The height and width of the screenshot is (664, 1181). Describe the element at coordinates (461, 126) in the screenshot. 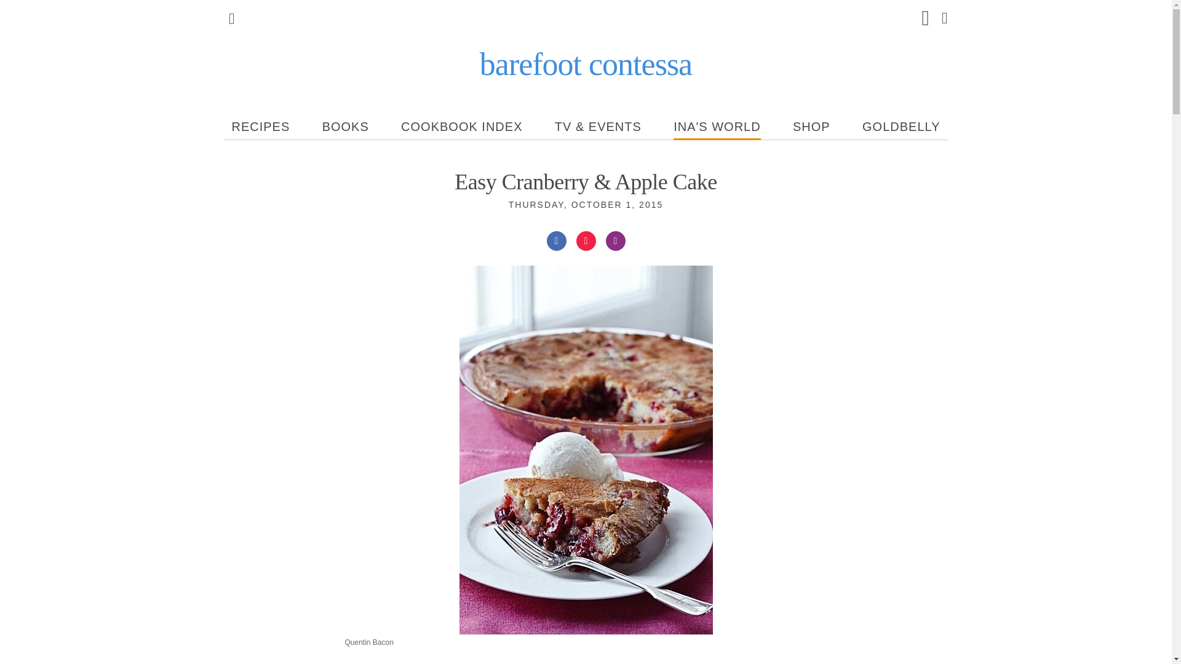

I see `COOKBOOK INDEX` at that location.